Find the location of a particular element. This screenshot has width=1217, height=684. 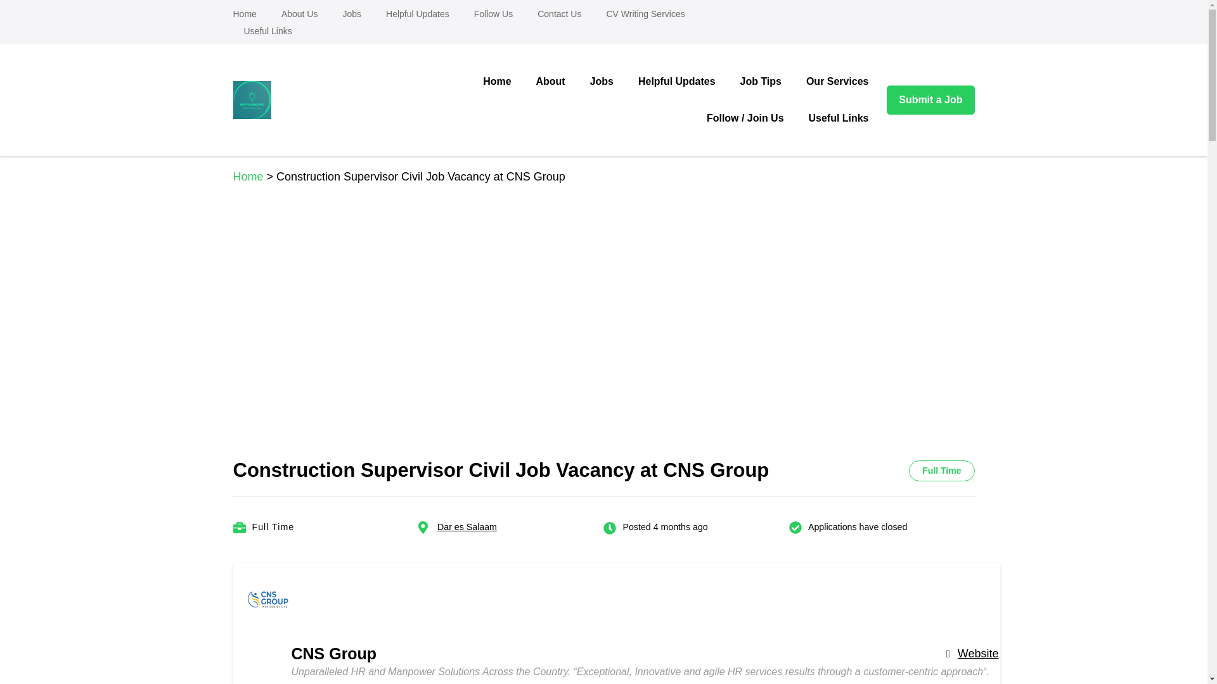

Jobs is located at coordinates (351, 14).